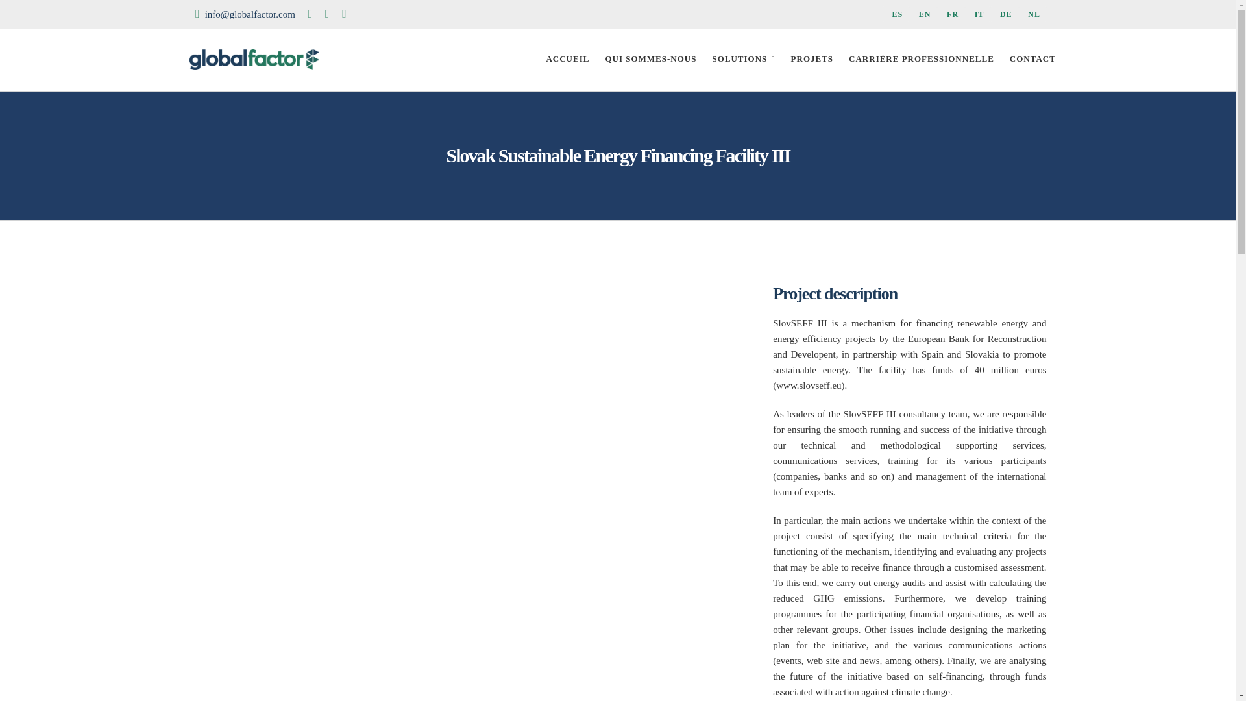 This screenshot has height=701, width=1246. I want to click on SOLUTIONS, so click(742, 60).